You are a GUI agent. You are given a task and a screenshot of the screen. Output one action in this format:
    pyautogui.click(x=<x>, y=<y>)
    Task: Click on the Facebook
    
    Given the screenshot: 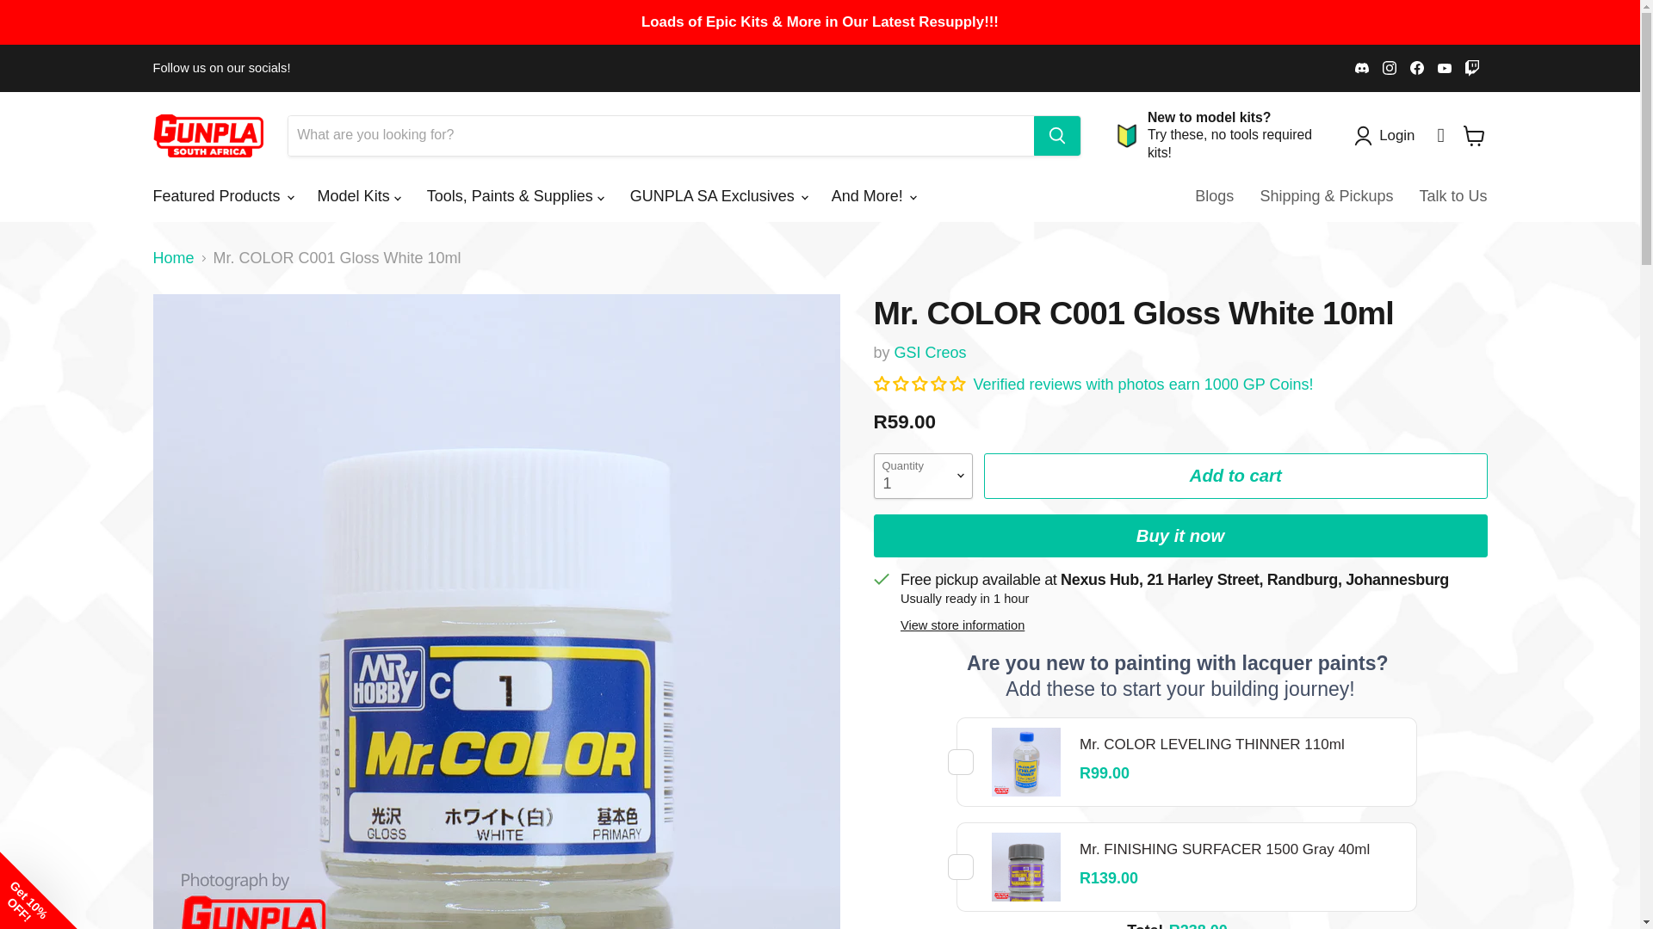 What is the action you would take?
    pyautogui.click(x=1417, y=67)
    